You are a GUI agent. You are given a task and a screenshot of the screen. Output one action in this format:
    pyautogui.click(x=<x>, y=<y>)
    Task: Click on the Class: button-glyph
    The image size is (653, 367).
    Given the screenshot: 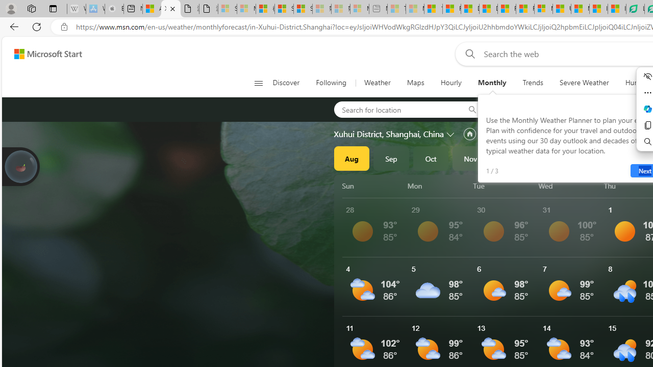 What is the action you would take?
    pyautogui.click(x=258, y=83)
    